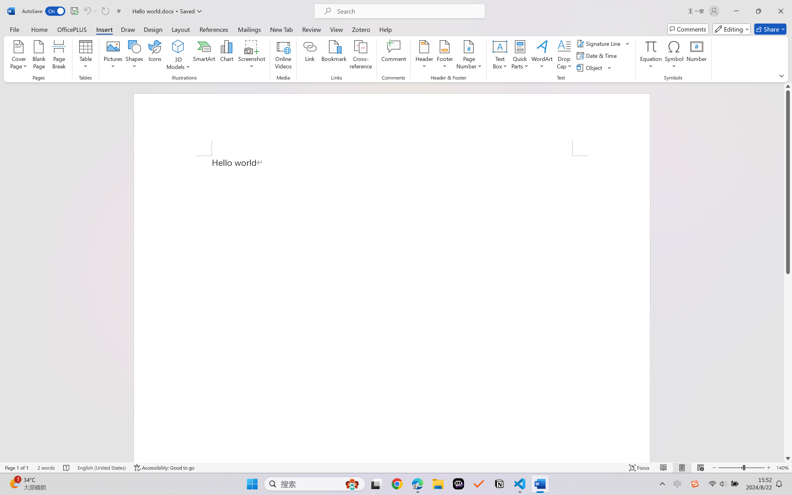  I want to click on Equation, so click(651, 56).